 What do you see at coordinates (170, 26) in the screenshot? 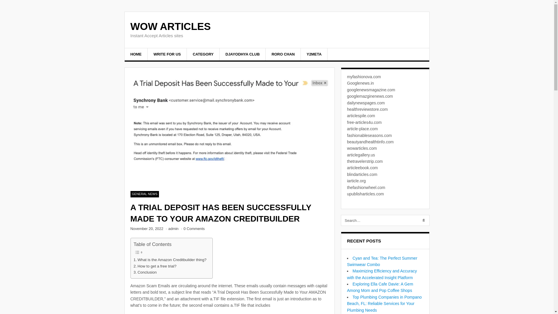
I see `WOW ARTICLES` at bounding box center [170, 26].